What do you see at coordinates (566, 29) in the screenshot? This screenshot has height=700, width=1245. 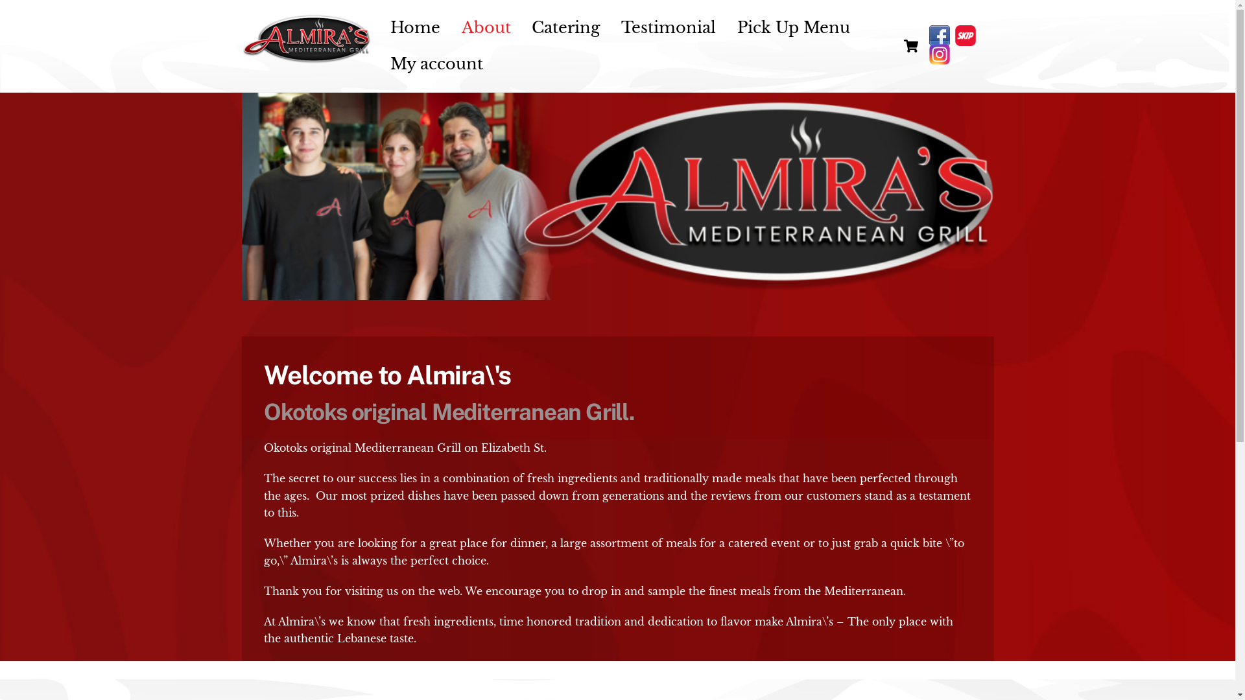 I see `Catering` at bounding box center [566, 29].